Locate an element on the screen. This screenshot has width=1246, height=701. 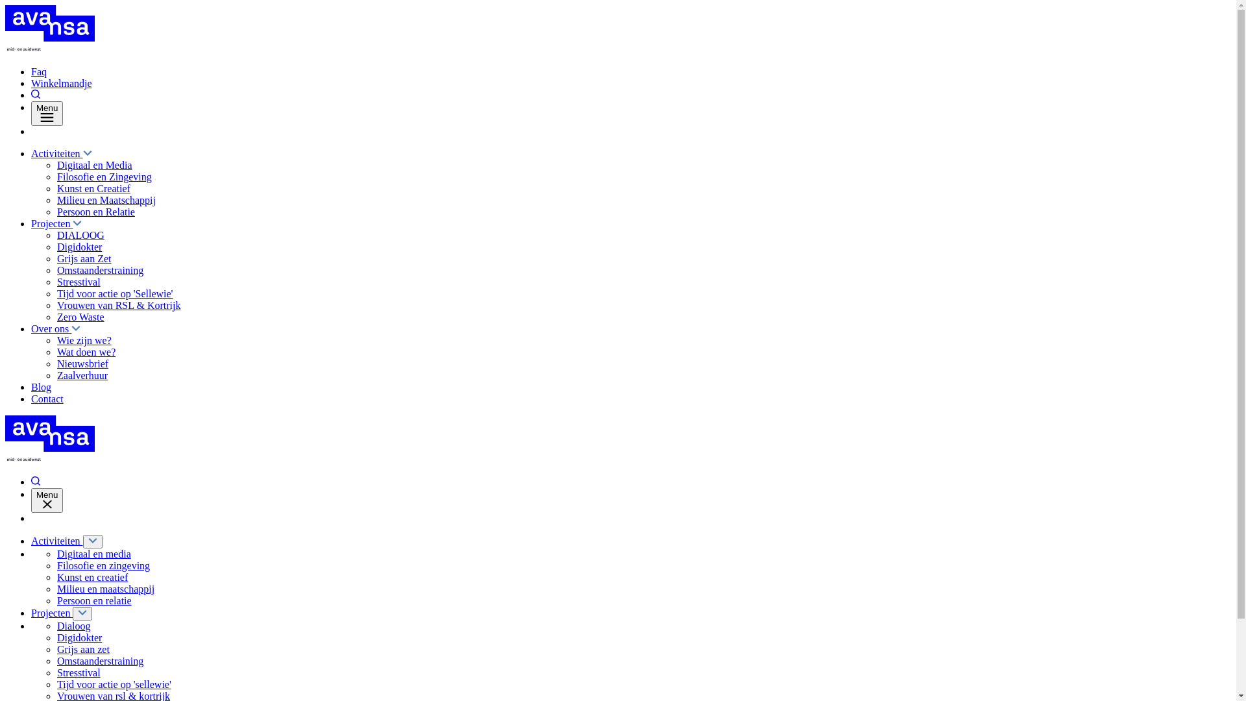
Kunst en creatief is located at coordinates (92, 578).